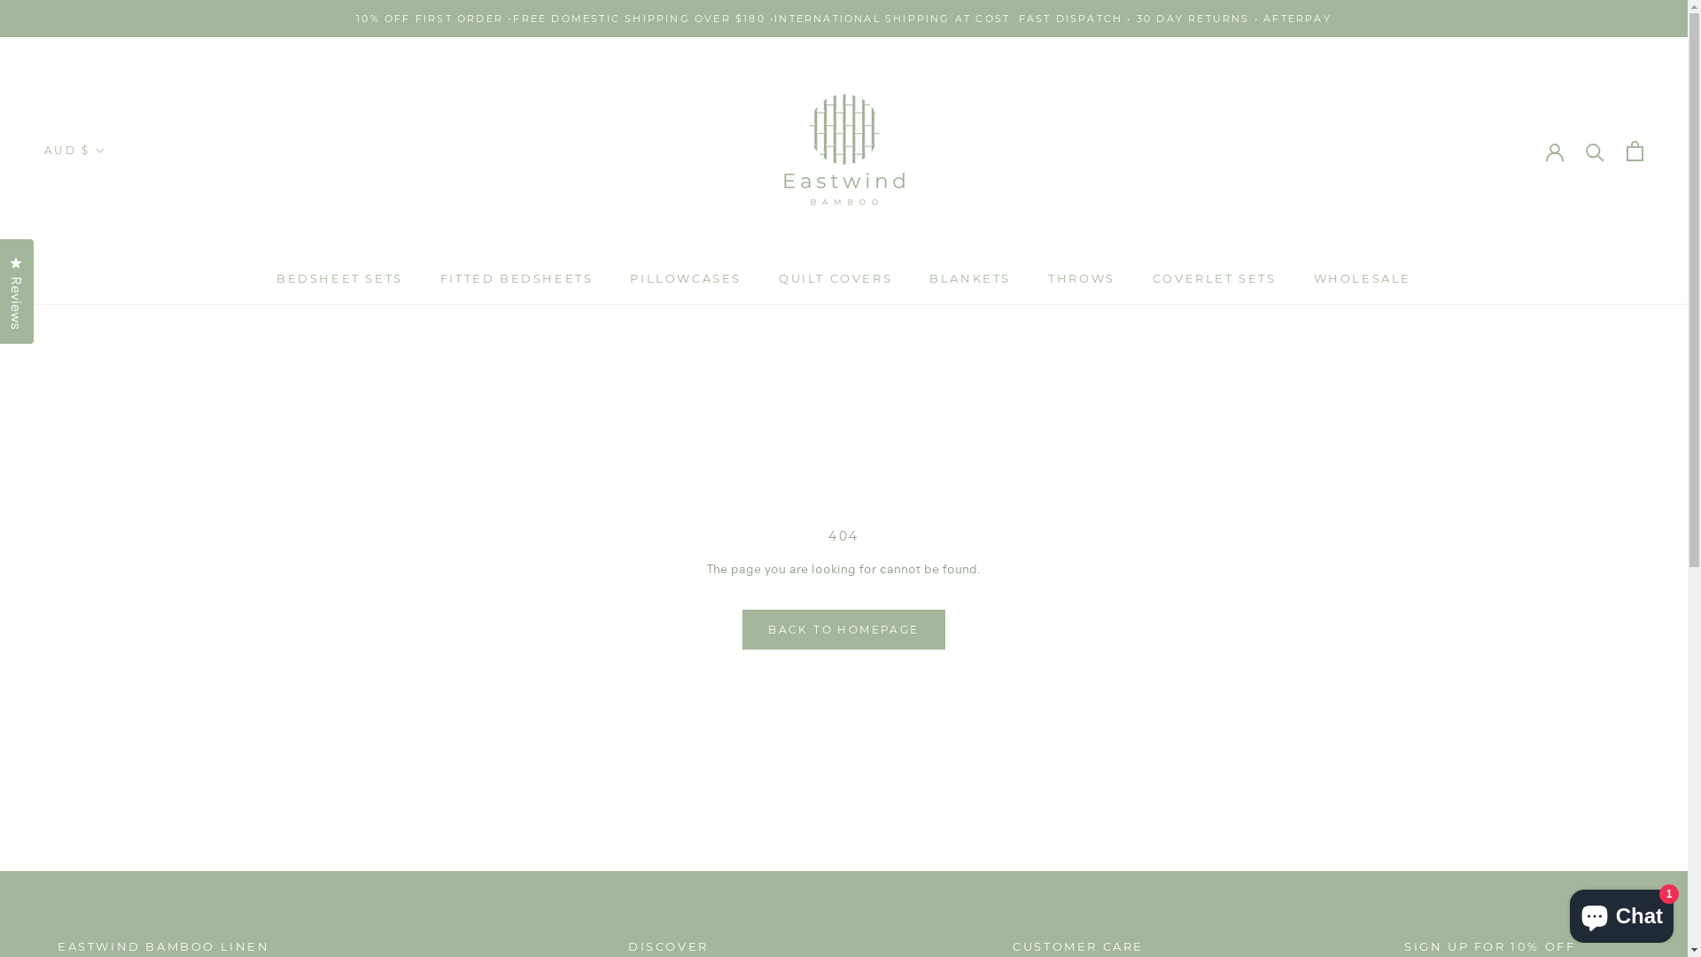 The width and height of the screenshot is (1701, 957). What do you see at coordinates (835, 278) in the screenshot?
I see `QUILT COVERS
QUILT COVERS` at bounding box center [835, 278].